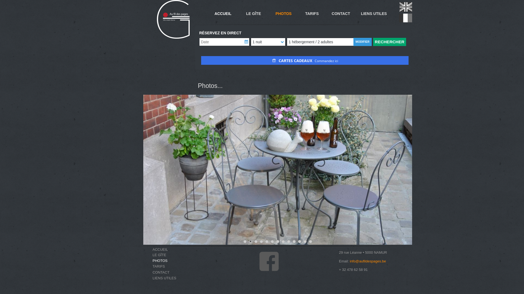  Describe the element at coordinates (341, 14) in the screenshot. I see `CONTACT` at that location.